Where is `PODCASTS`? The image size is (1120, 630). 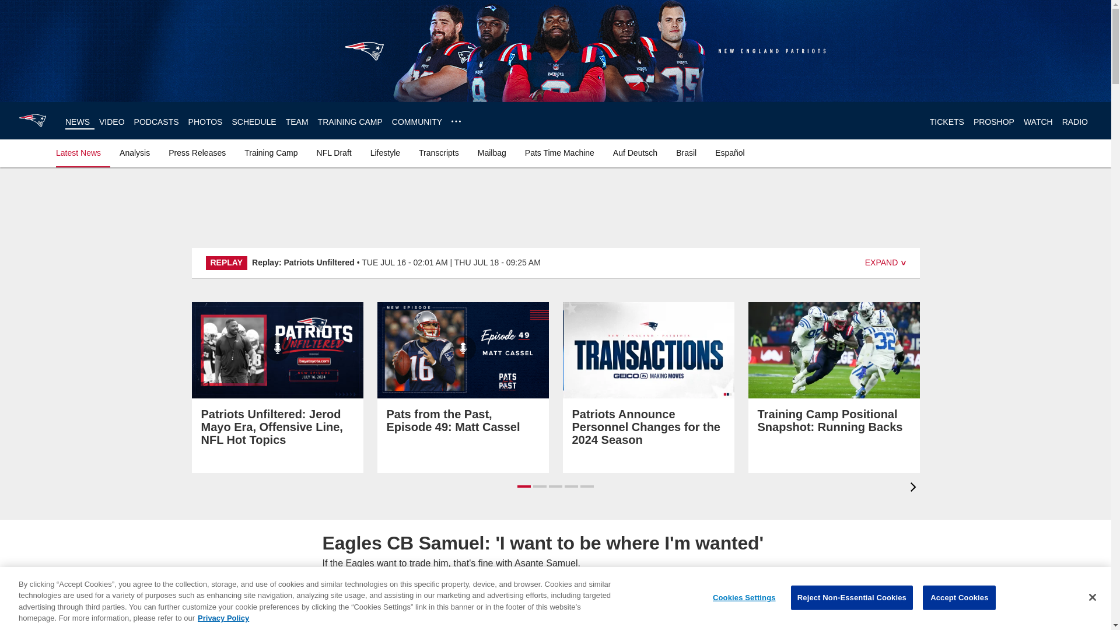
PODCASTS is located at coordinates (156, 121).